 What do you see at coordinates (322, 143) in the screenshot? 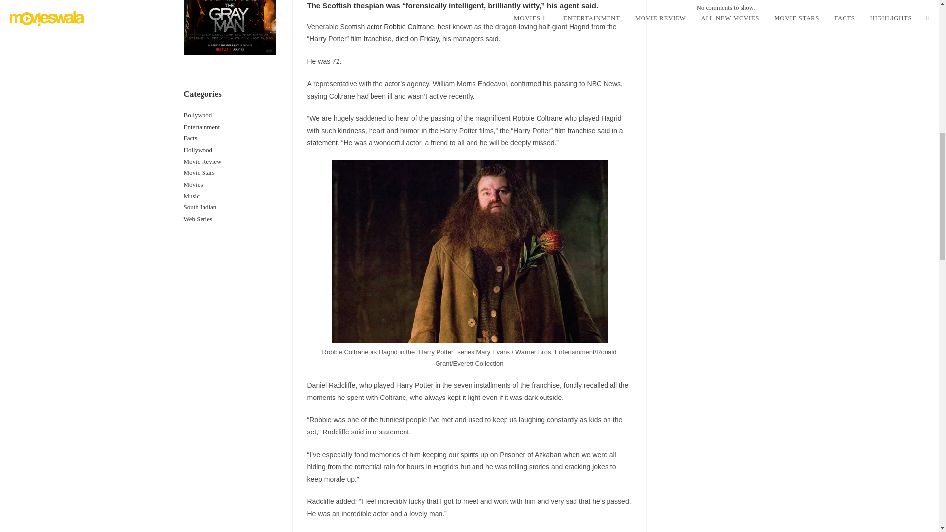
I see `statement` at bounding box center [322, 143].